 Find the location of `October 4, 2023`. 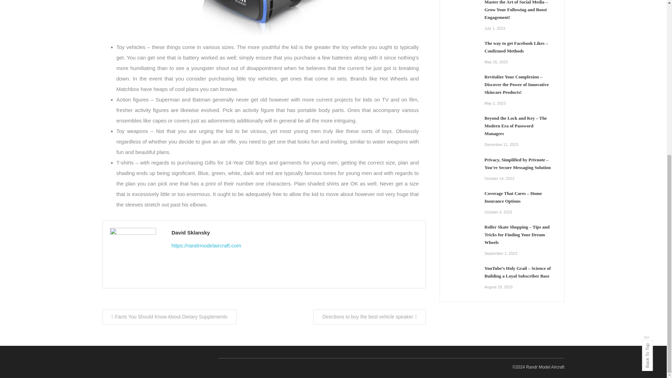

October 4, 2023 is located at coordinates (498, 212).